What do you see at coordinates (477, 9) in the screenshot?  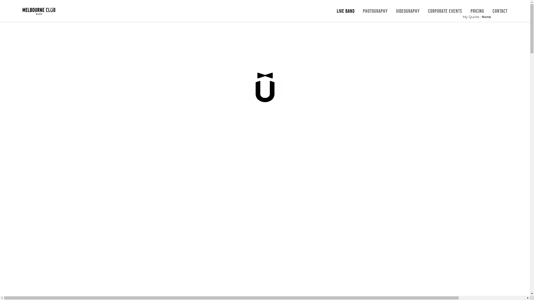 I see `PRICING` at bounding box center [477, 9].